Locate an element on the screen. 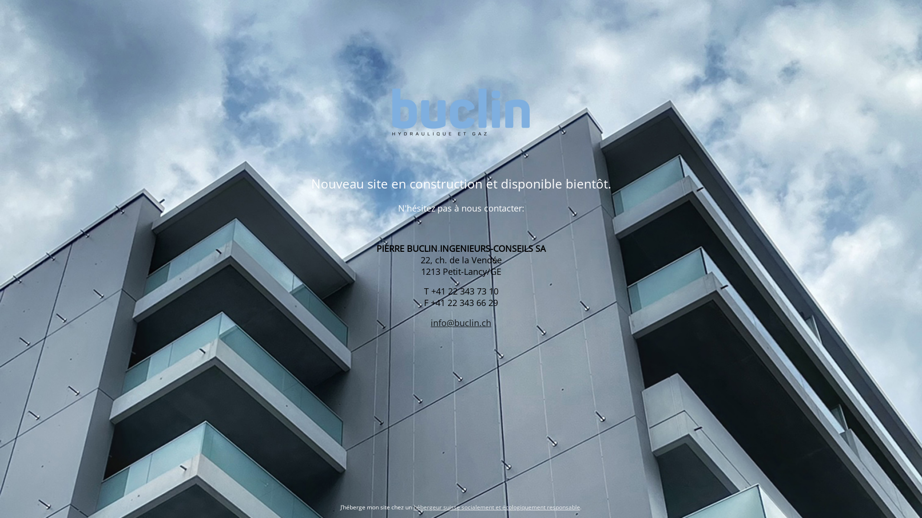 The width and height of the screenshot is (922, 518). info@buclin.ch is located at coordinates (461, 323).